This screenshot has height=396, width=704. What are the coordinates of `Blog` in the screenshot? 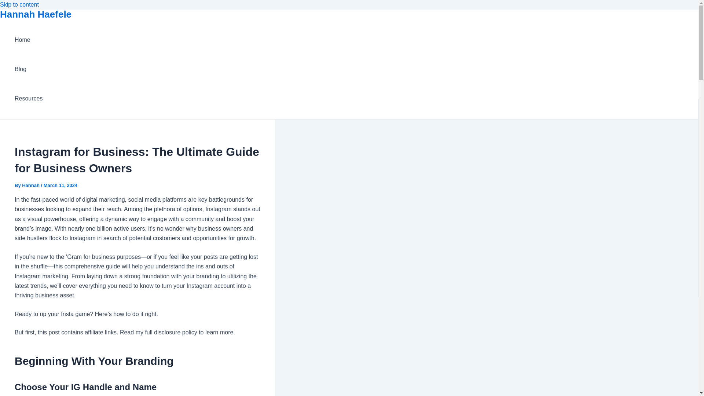 It's located at (29, 69).